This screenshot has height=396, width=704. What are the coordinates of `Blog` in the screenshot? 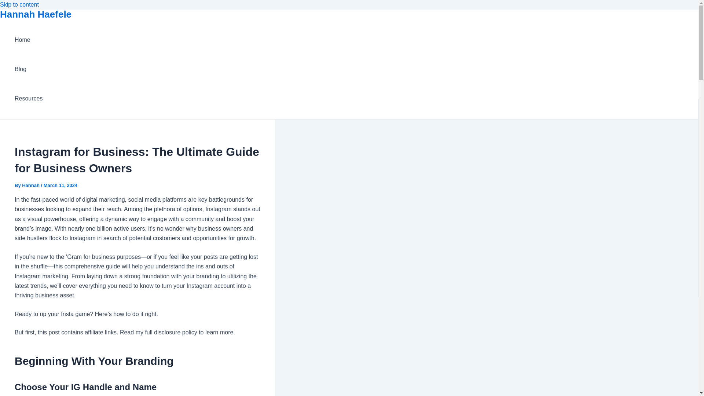 It's located at (29, 69).